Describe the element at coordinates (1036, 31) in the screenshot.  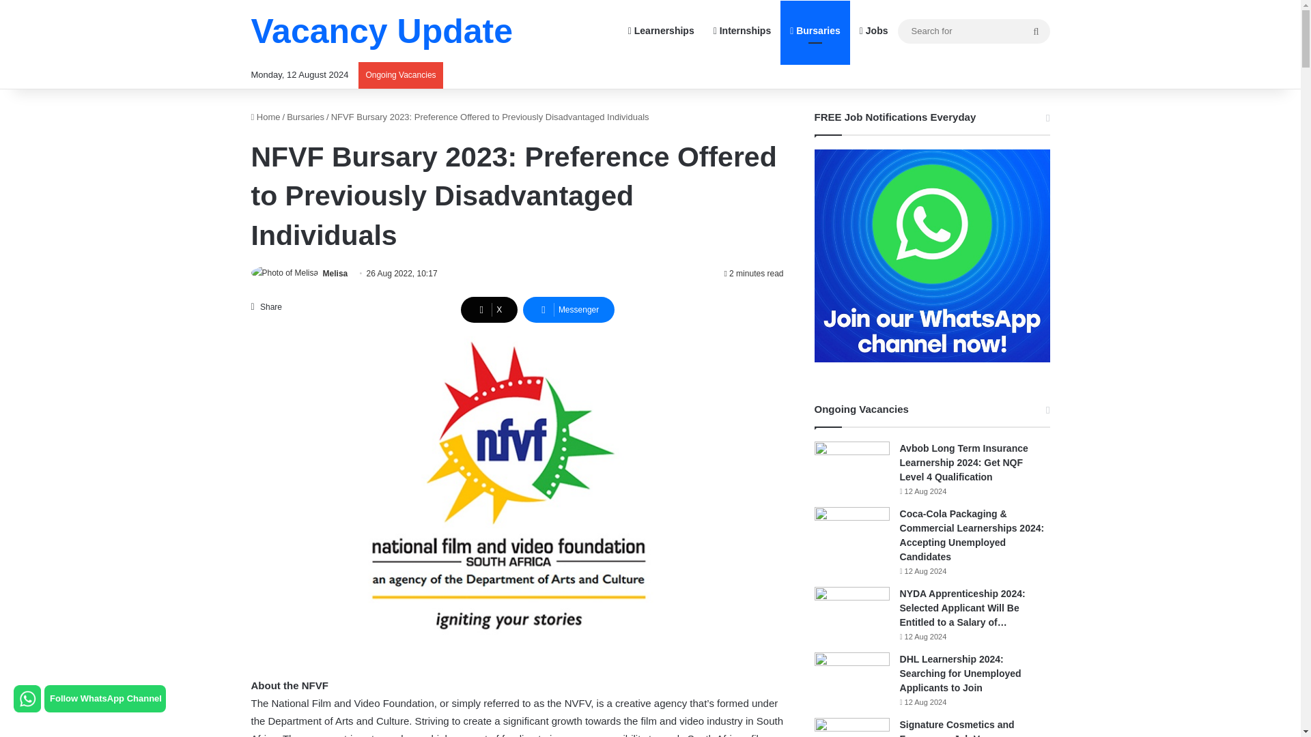
I see `Search for` at that location.